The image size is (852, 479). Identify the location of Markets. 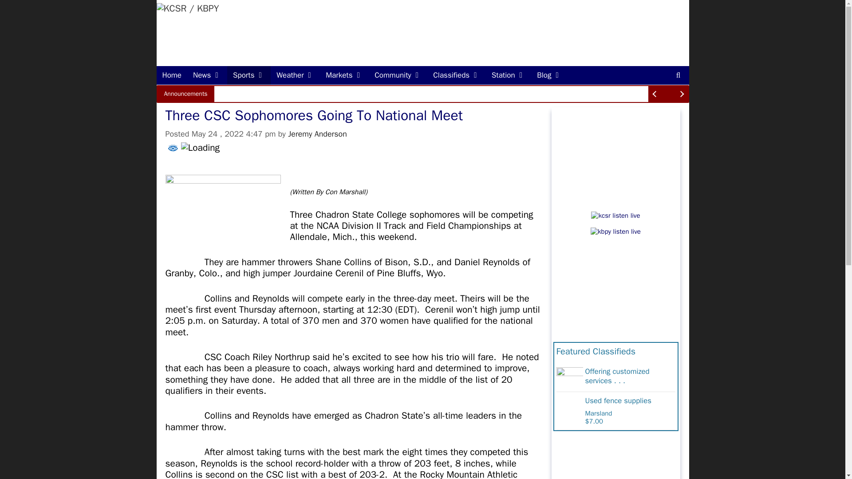
(344, 75).